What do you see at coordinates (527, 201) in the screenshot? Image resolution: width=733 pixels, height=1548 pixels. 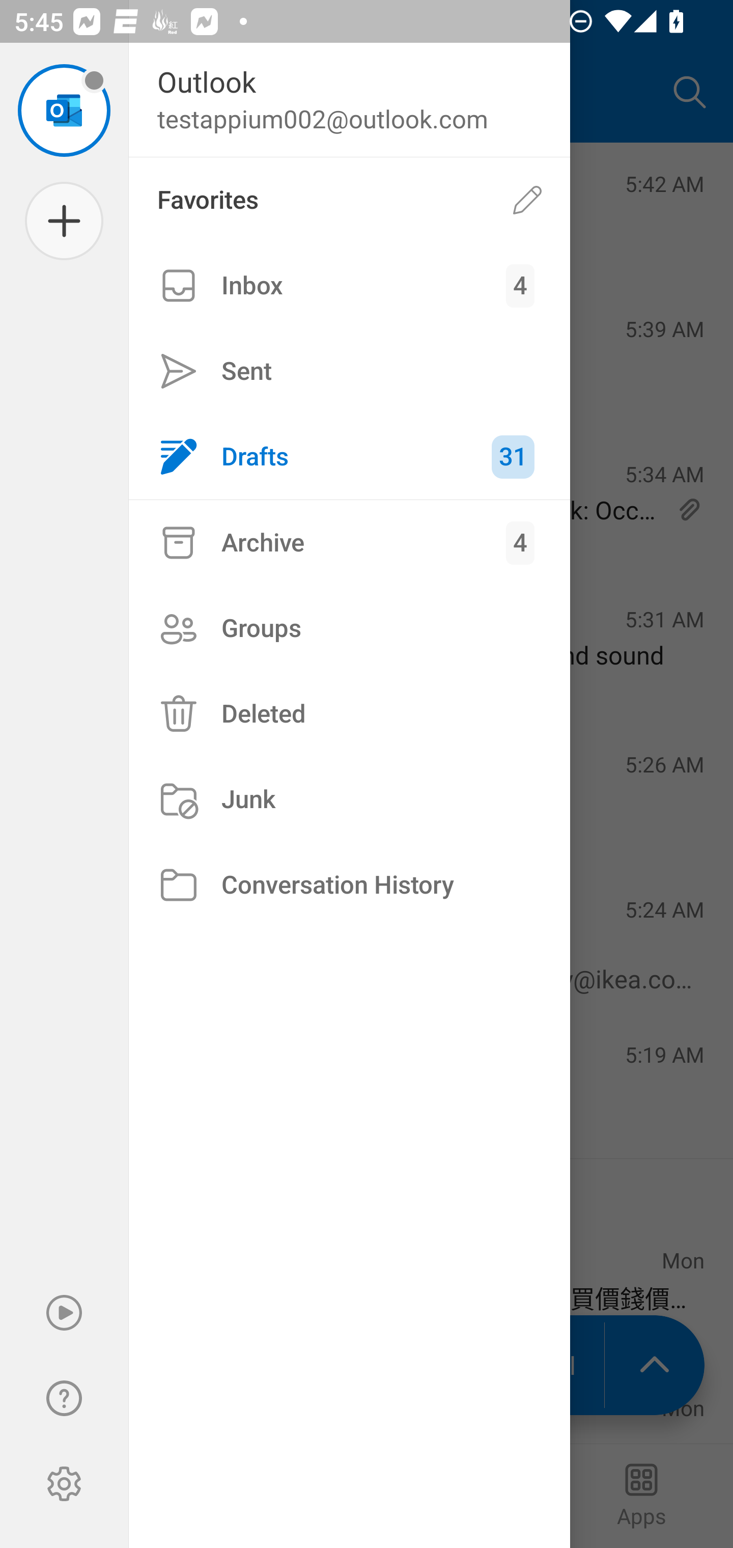 I see `Edit favorites` at bounding box center [527, 201].